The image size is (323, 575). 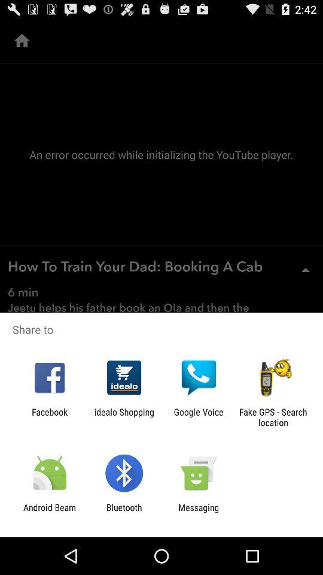 What do you see at coordinates (124, 417) in the screenshot?
I see `choose item next to facebook app` at bounding box center [124, 417].